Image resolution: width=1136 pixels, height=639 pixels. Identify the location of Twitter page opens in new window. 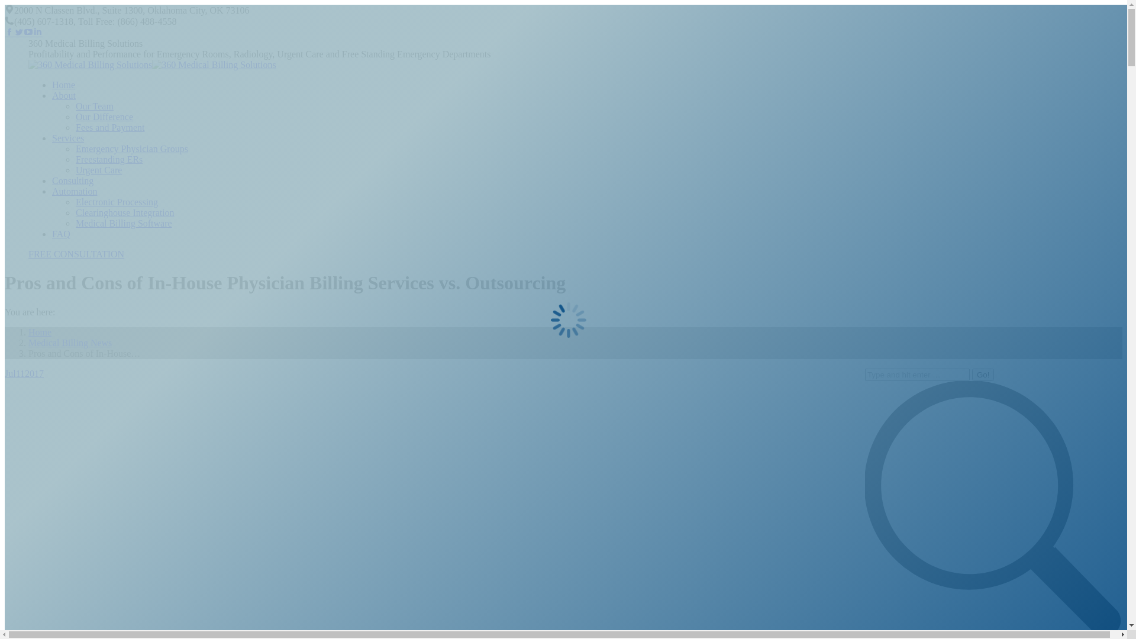
(19, 33).